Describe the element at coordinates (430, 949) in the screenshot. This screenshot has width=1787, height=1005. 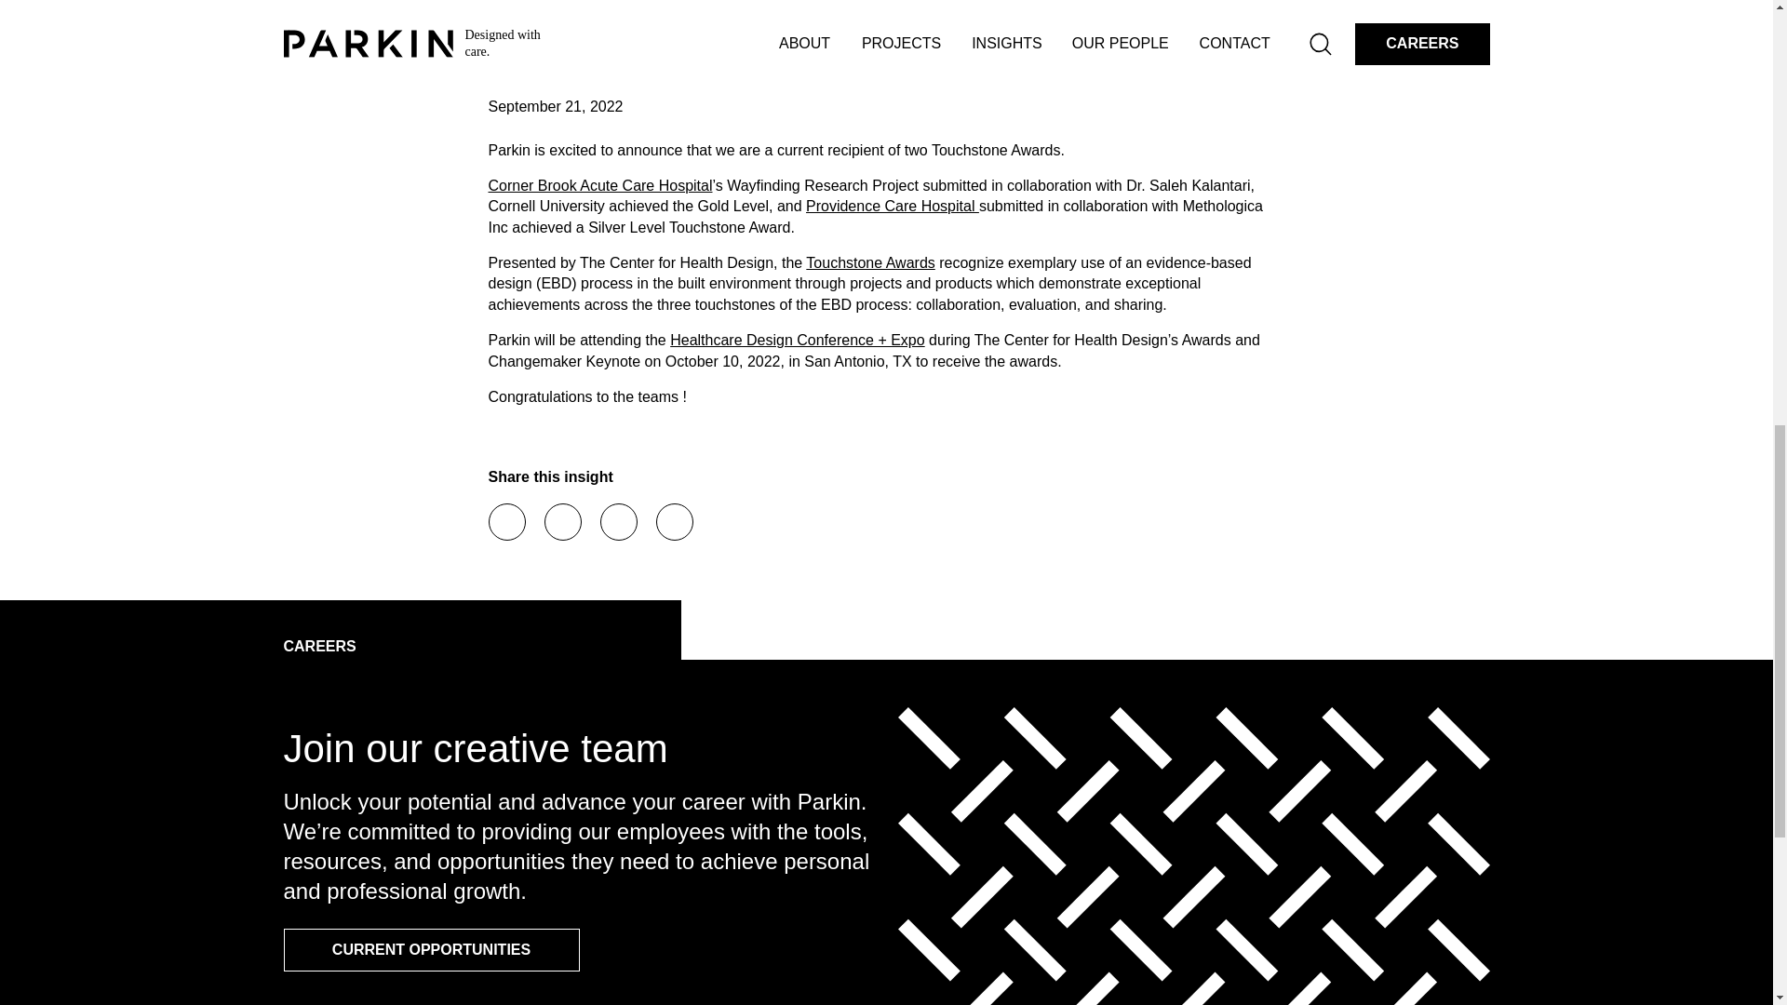
I see `CURRENT OPPORTUNITIES` at that location.